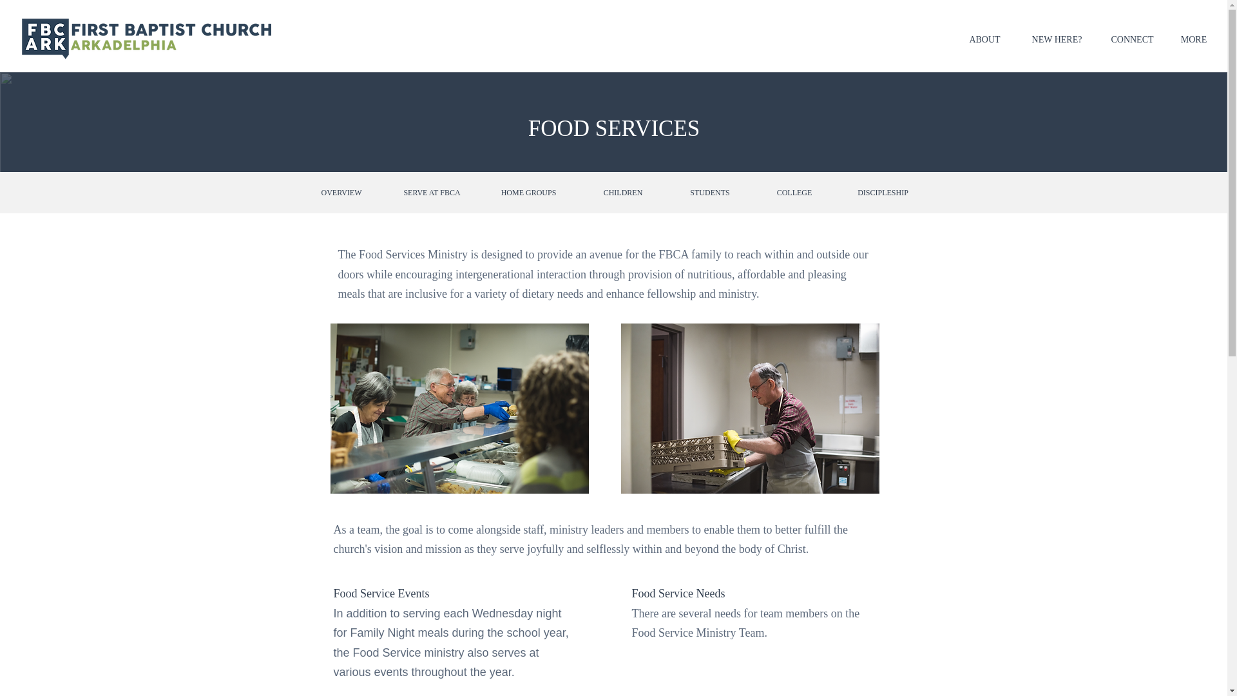  What do you see at coordinates (432, 192) in the screenshot?
I see `SERVE AT FBCA` at bounding box center [432, 192].